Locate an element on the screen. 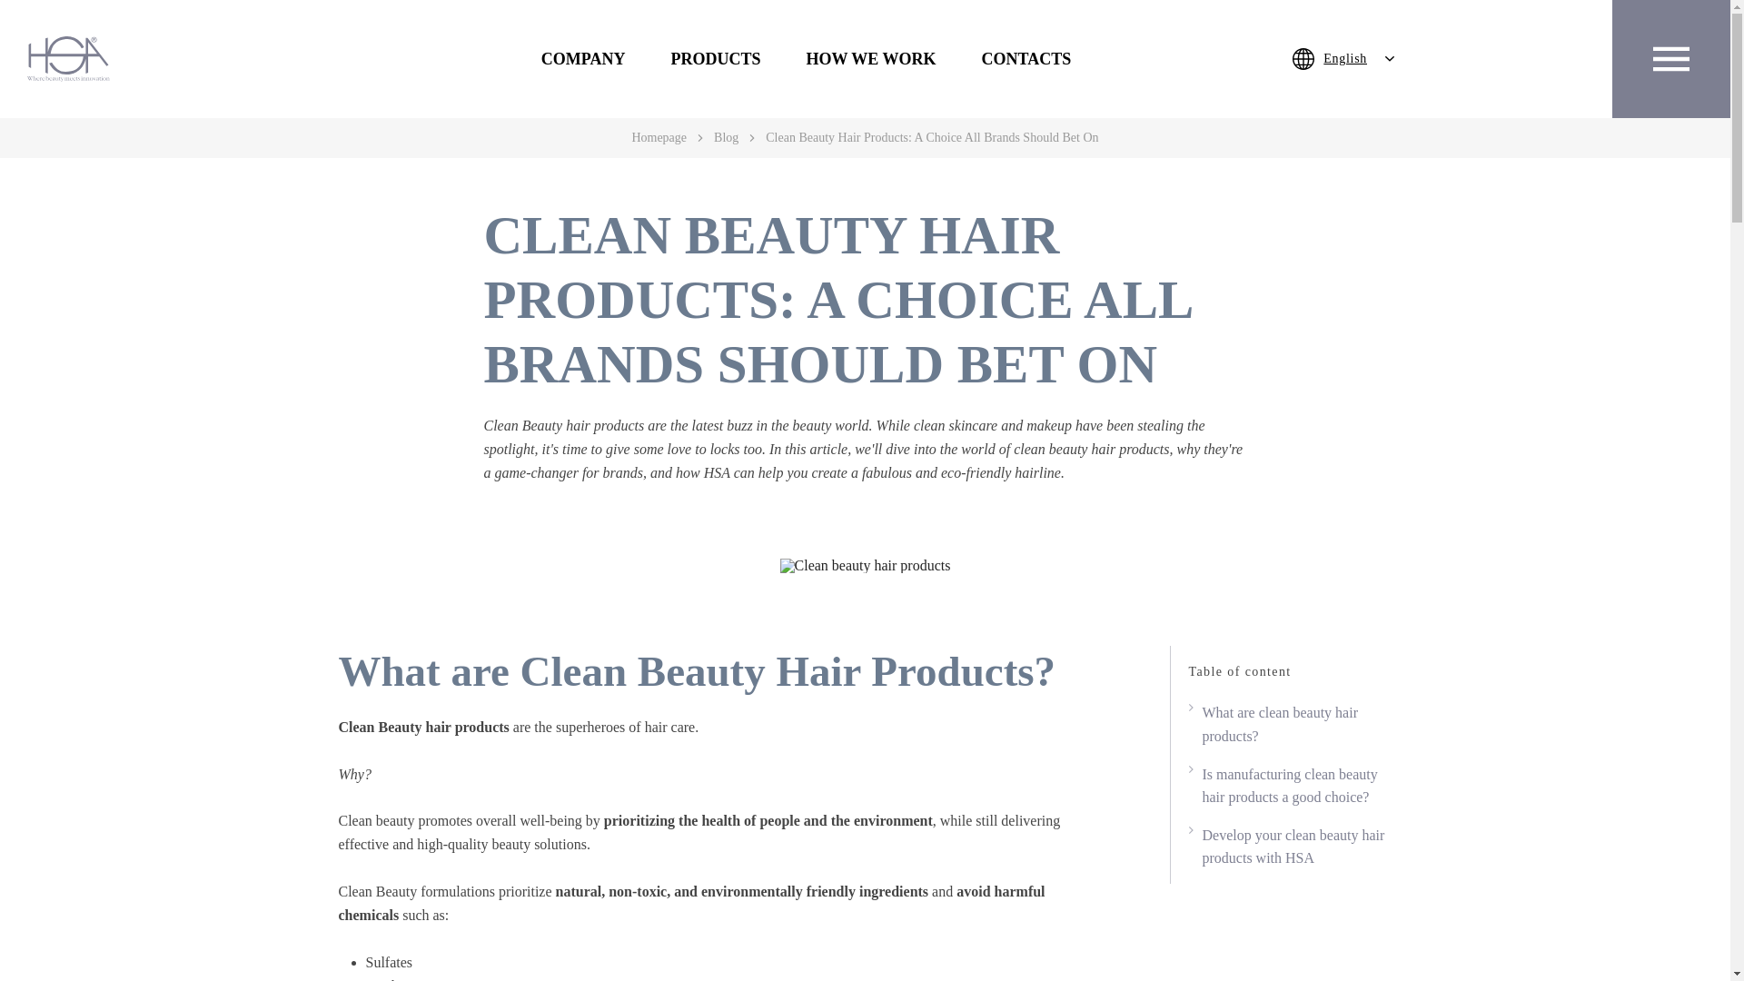  What are clean beauty hair products? is located at coordinates (1286, 724).